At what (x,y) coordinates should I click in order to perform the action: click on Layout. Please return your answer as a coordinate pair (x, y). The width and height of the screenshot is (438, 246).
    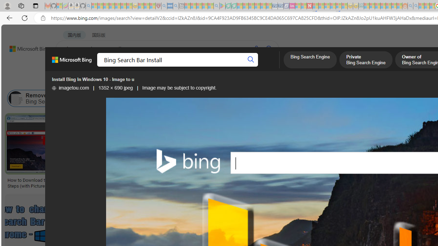
    Looking at the image, I should click on (152, 81).